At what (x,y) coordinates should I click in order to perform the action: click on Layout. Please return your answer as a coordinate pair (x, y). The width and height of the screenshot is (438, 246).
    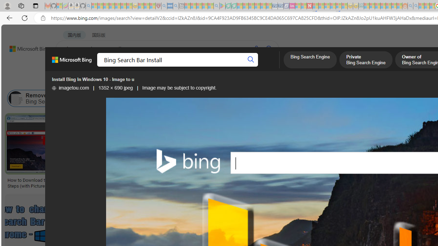
    Looking at the image, I should click on (152, 81).